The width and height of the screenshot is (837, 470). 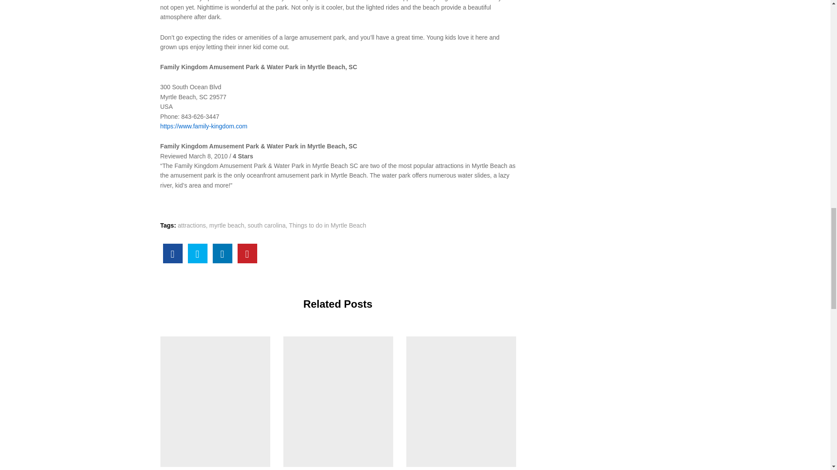 I want to click on south carolina, so click(x=266, y=225).